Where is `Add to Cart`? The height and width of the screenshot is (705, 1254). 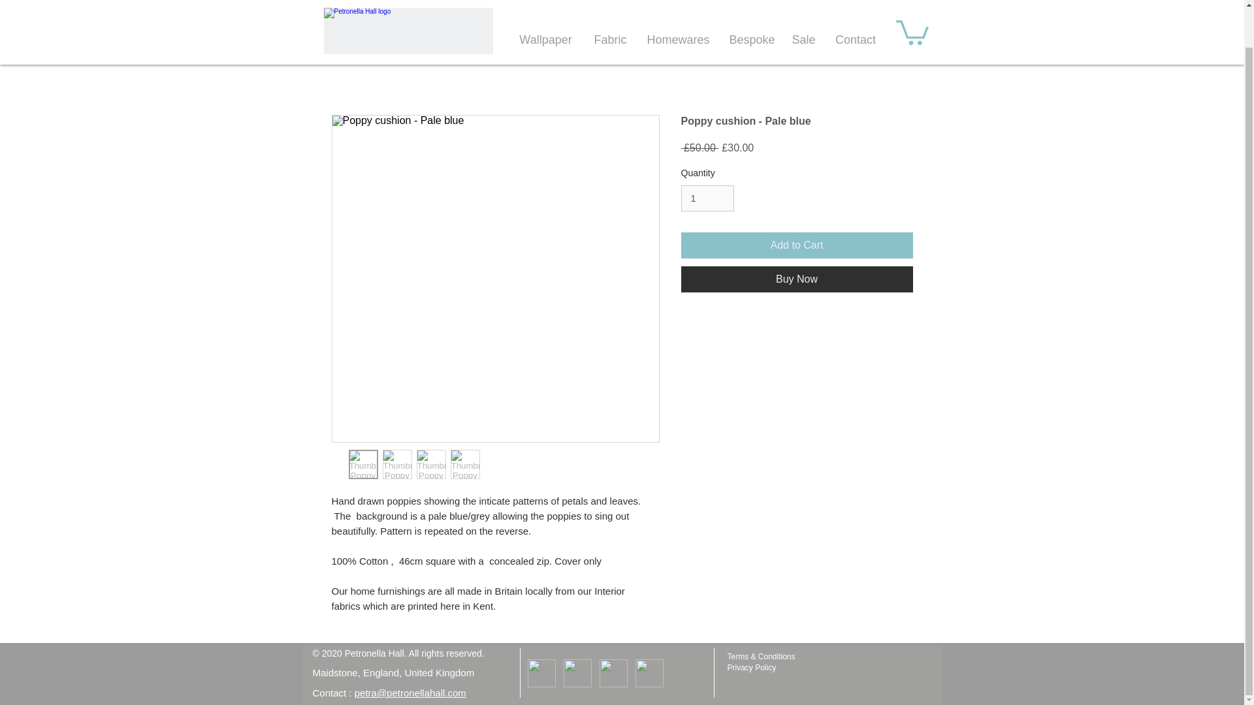
Add to Cart is located at coordinates (797, 245).